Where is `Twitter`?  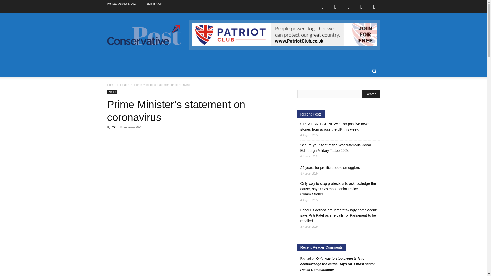 Twitter is located at coordinates (361, 6).